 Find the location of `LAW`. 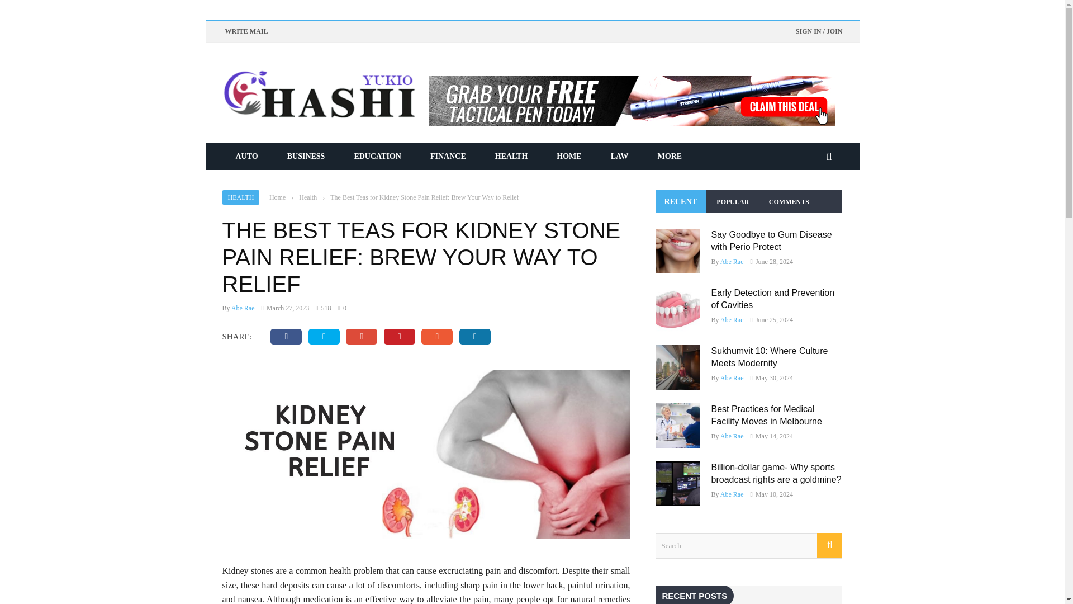

LAW is located at coordinates (619, 157).